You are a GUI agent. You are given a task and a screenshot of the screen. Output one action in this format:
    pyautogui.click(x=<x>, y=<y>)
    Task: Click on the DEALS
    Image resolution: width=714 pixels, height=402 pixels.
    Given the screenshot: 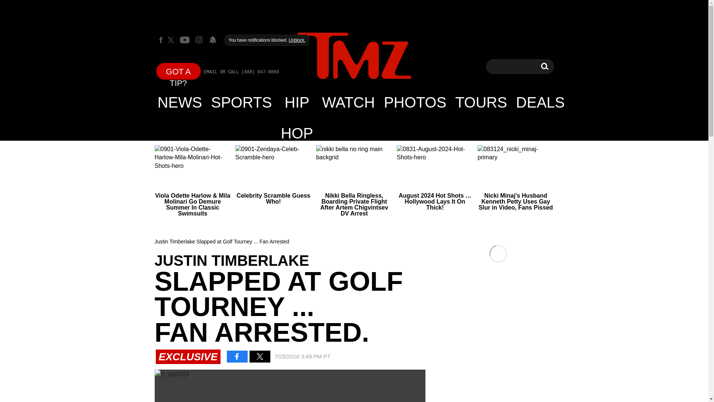 What is the action you would take?
    pyautogui.click(x=544, y=66)
    